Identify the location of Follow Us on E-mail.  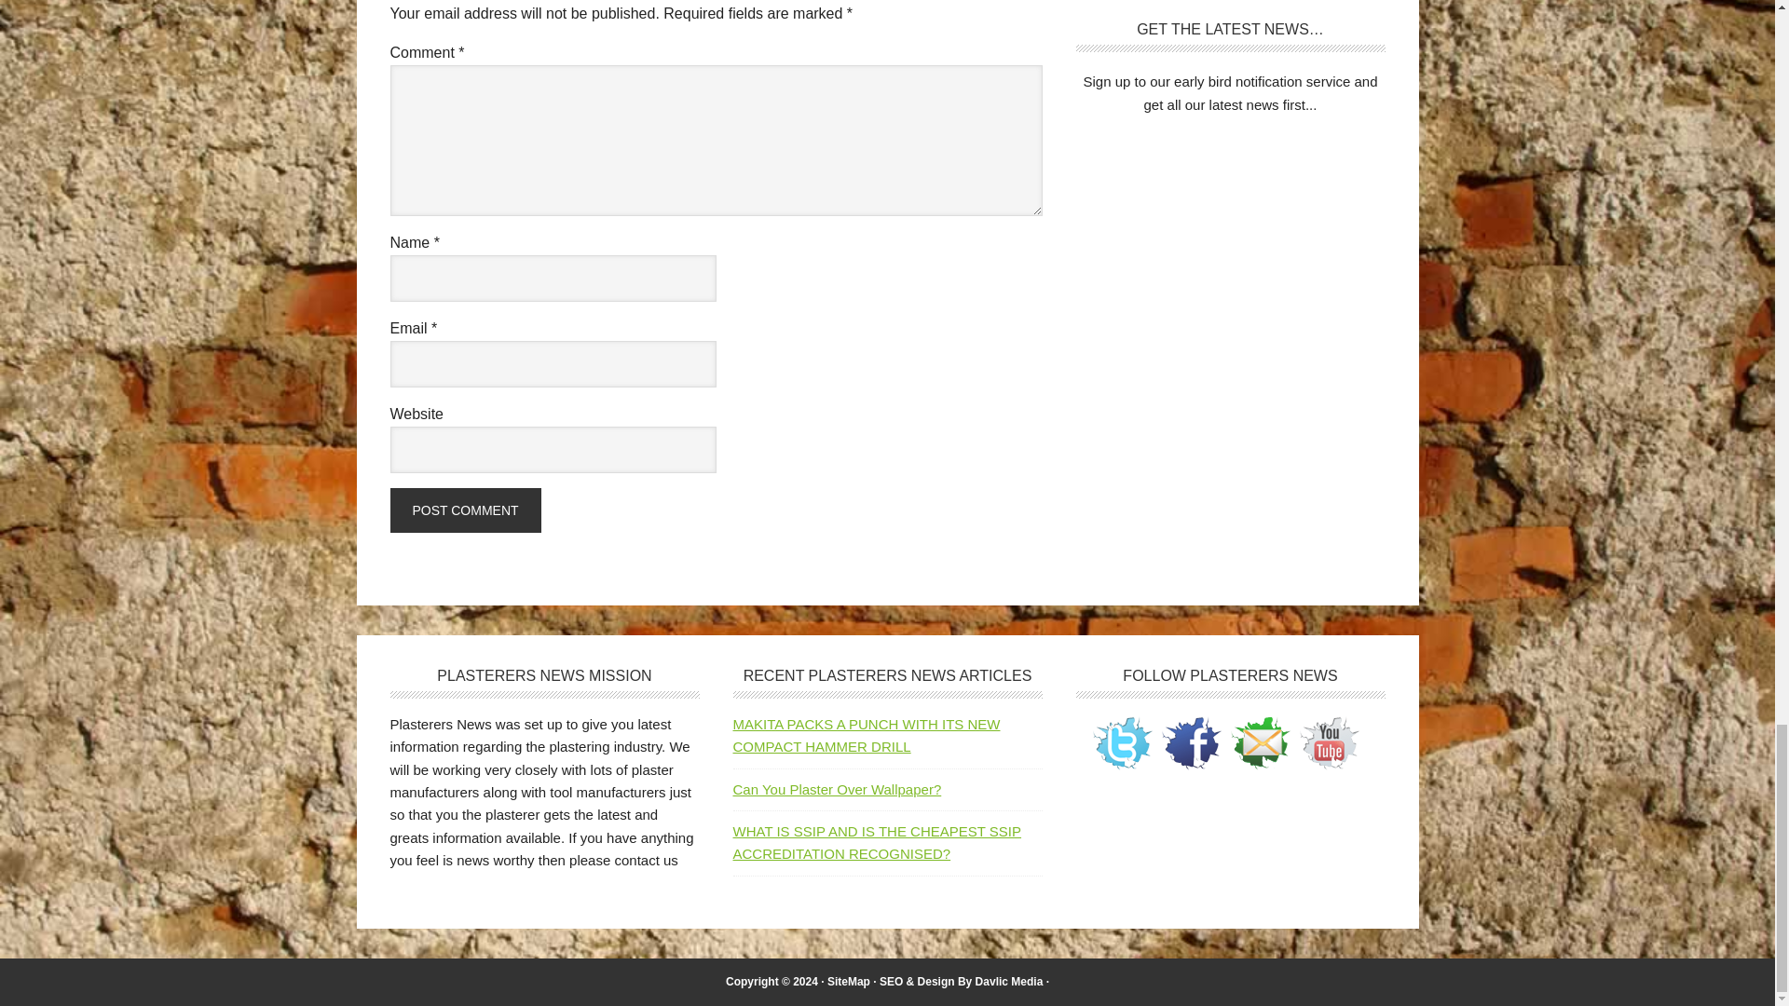
(1260, 743).